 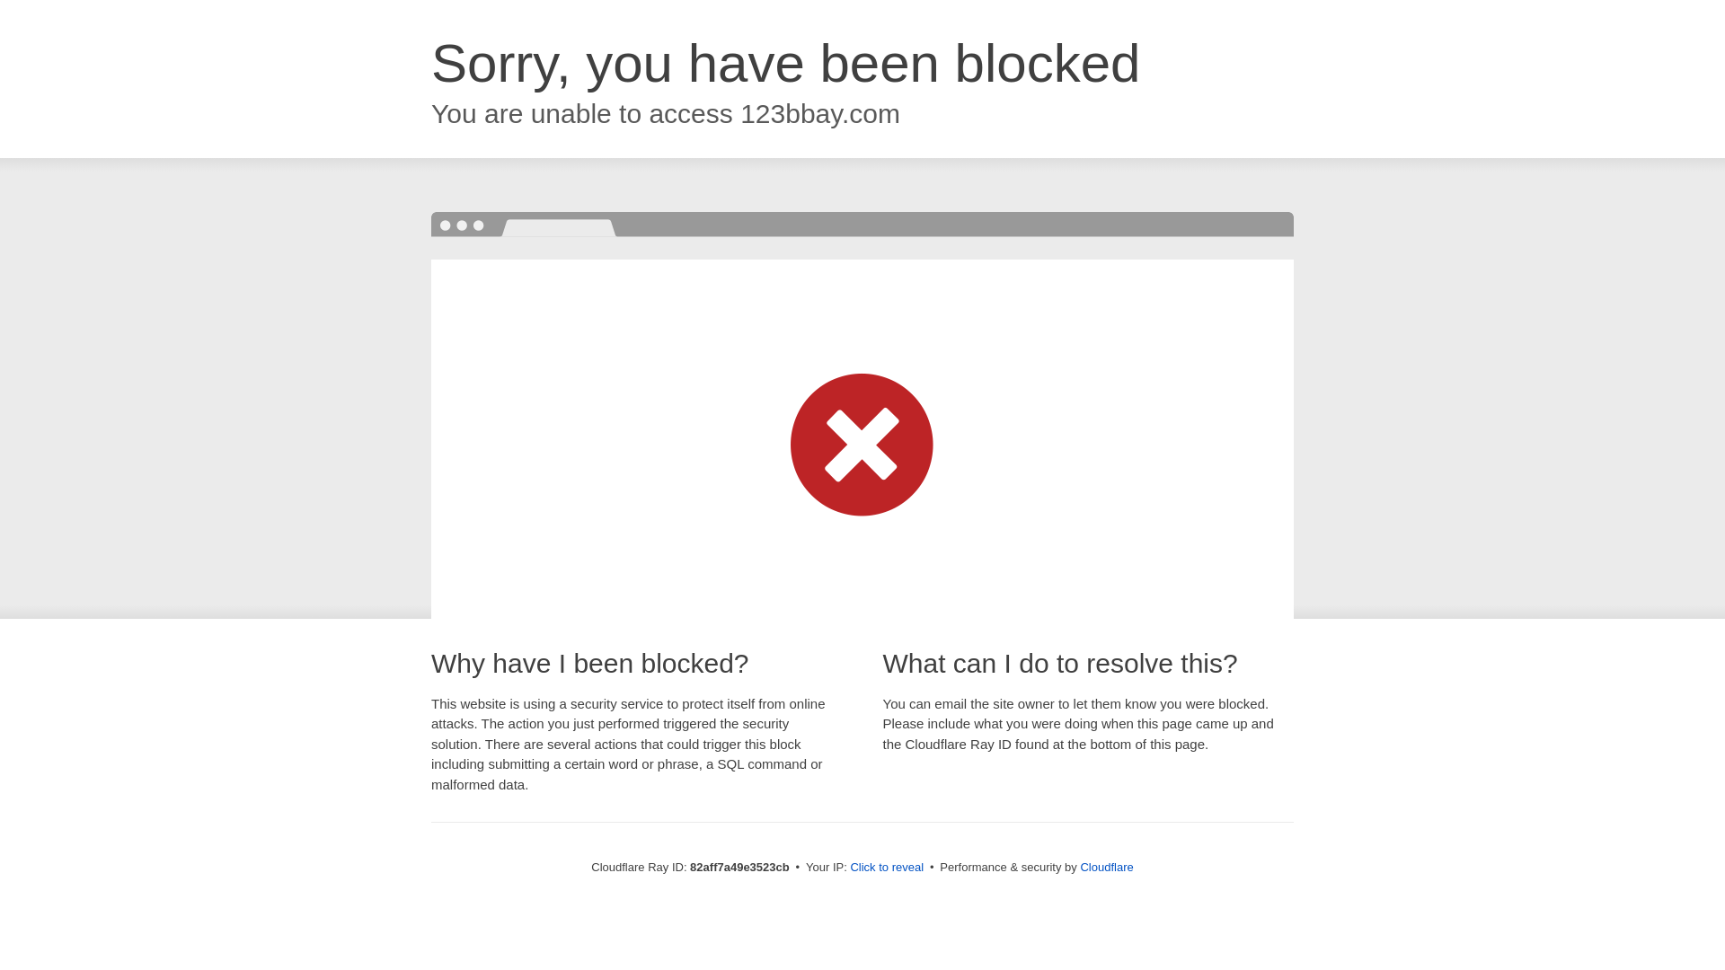 What do you see at coordinates (1107, 868) in the screenshot?
I see `Cloudflare` at bounding box center [1107, 868].